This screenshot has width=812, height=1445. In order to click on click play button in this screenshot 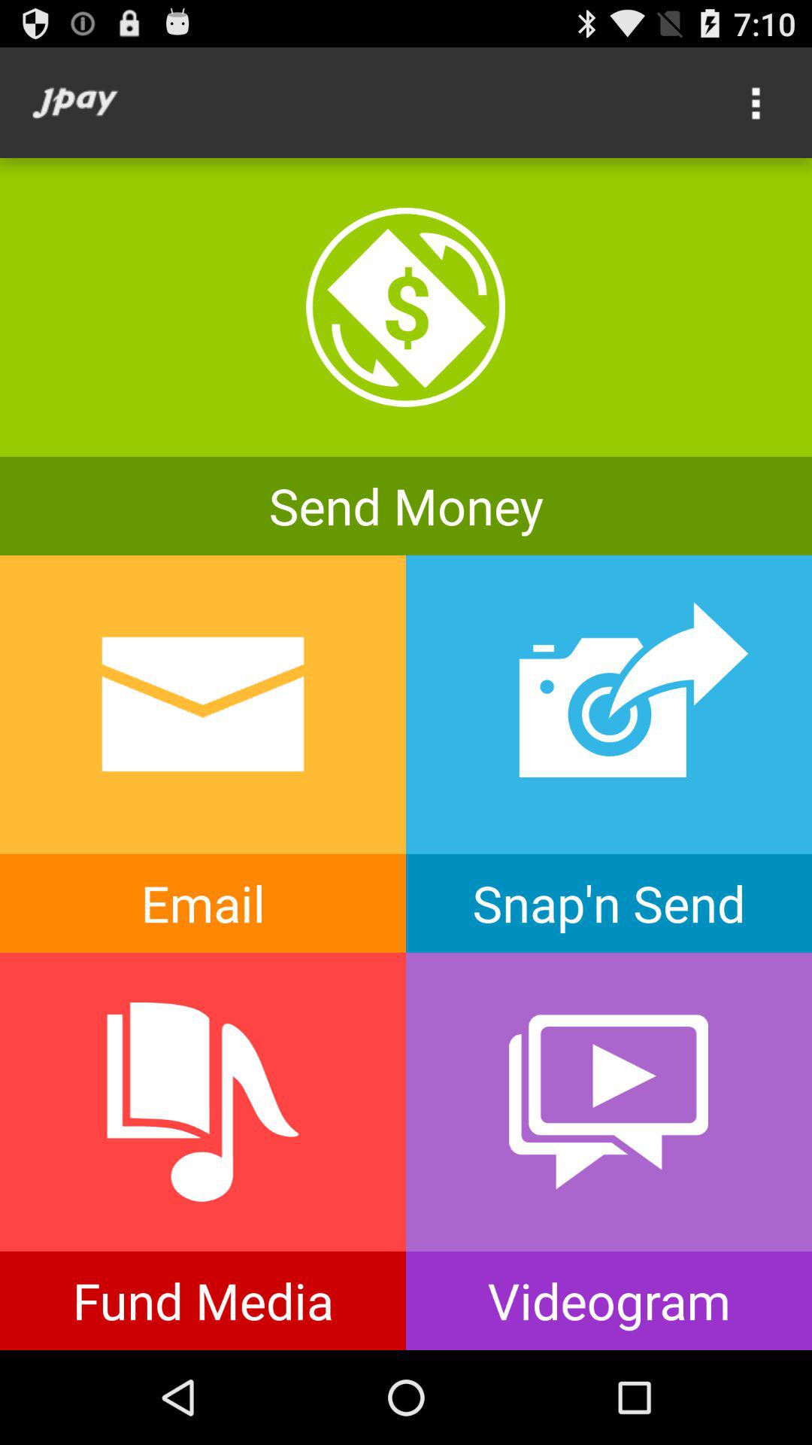, I will do `click(609, 1151)`.